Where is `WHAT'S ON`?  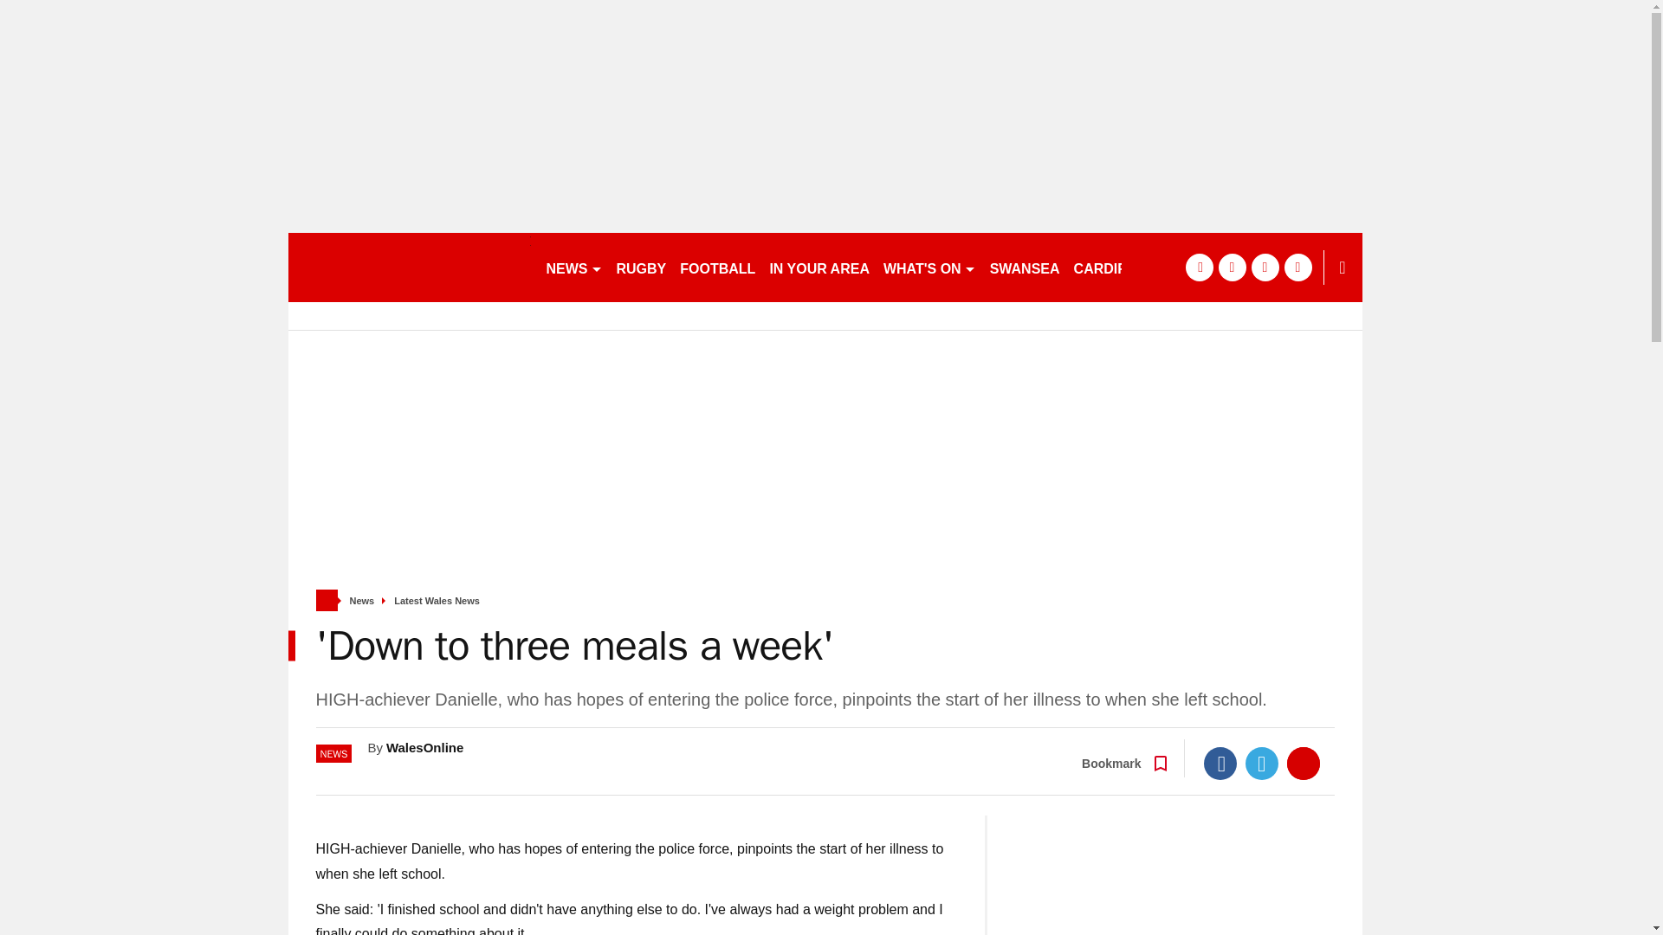 WHAT'S ON is located at coordinates (929, 267).